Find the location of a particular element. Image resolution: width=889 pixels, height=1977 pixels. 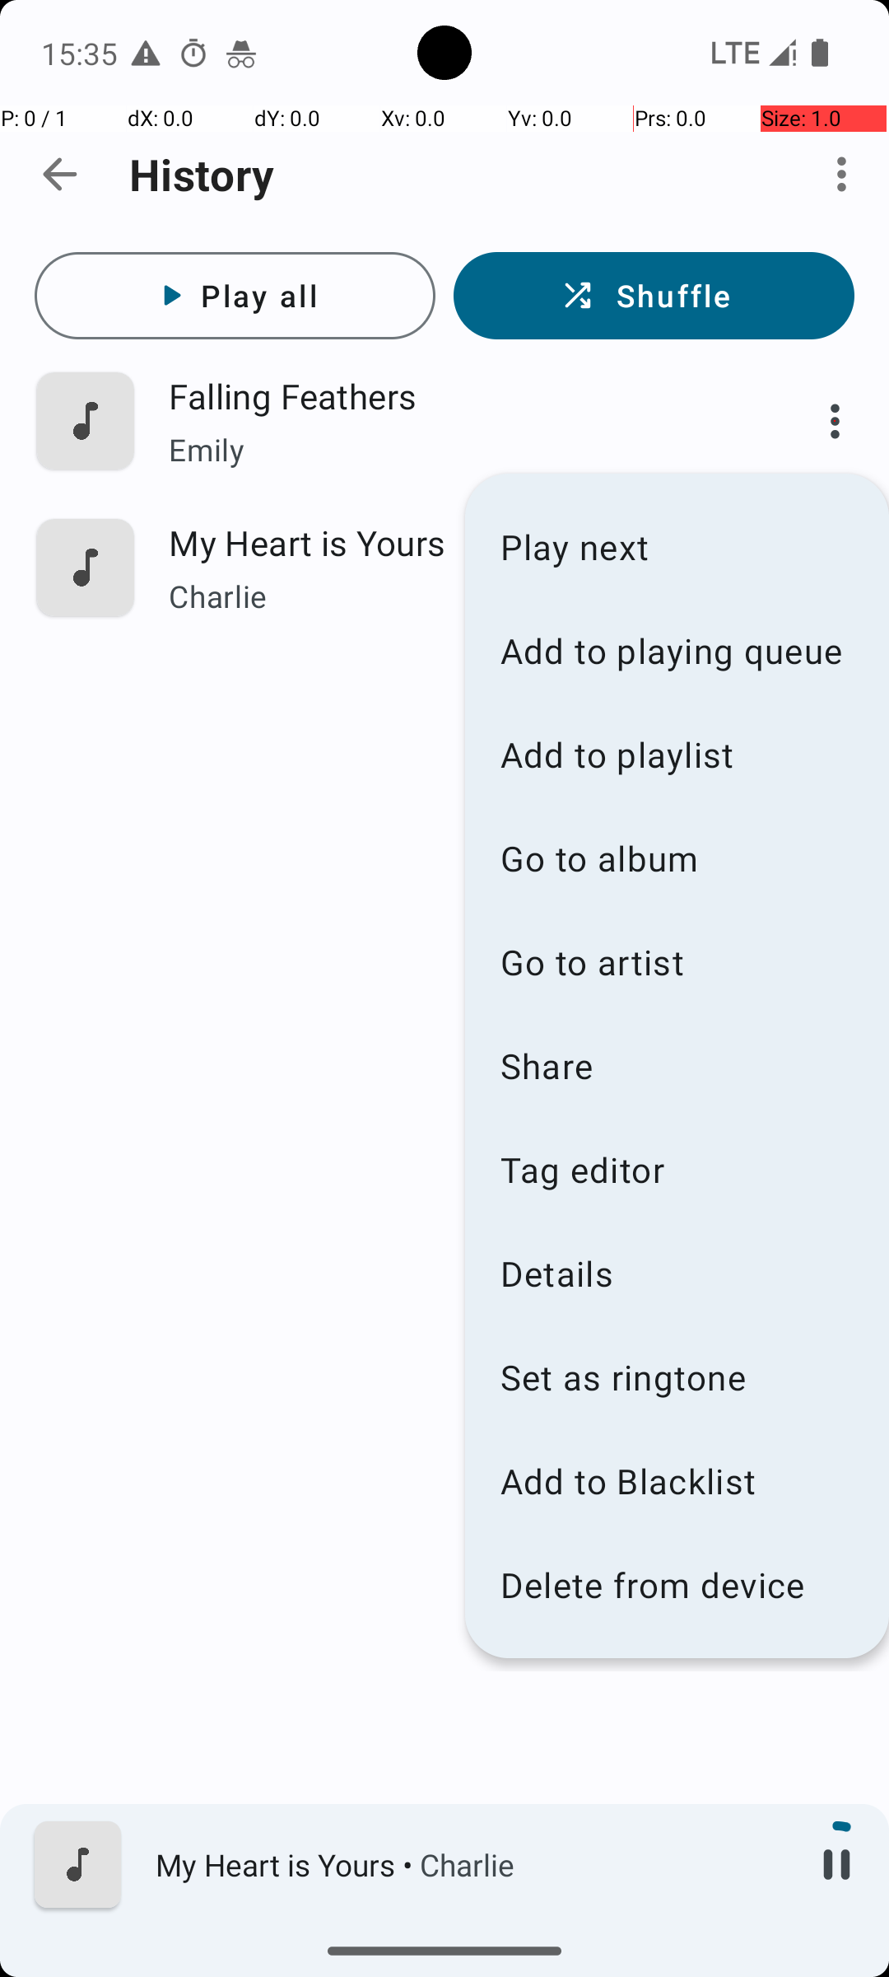

Add to Blacklist is located at coordinates (677, 1481).